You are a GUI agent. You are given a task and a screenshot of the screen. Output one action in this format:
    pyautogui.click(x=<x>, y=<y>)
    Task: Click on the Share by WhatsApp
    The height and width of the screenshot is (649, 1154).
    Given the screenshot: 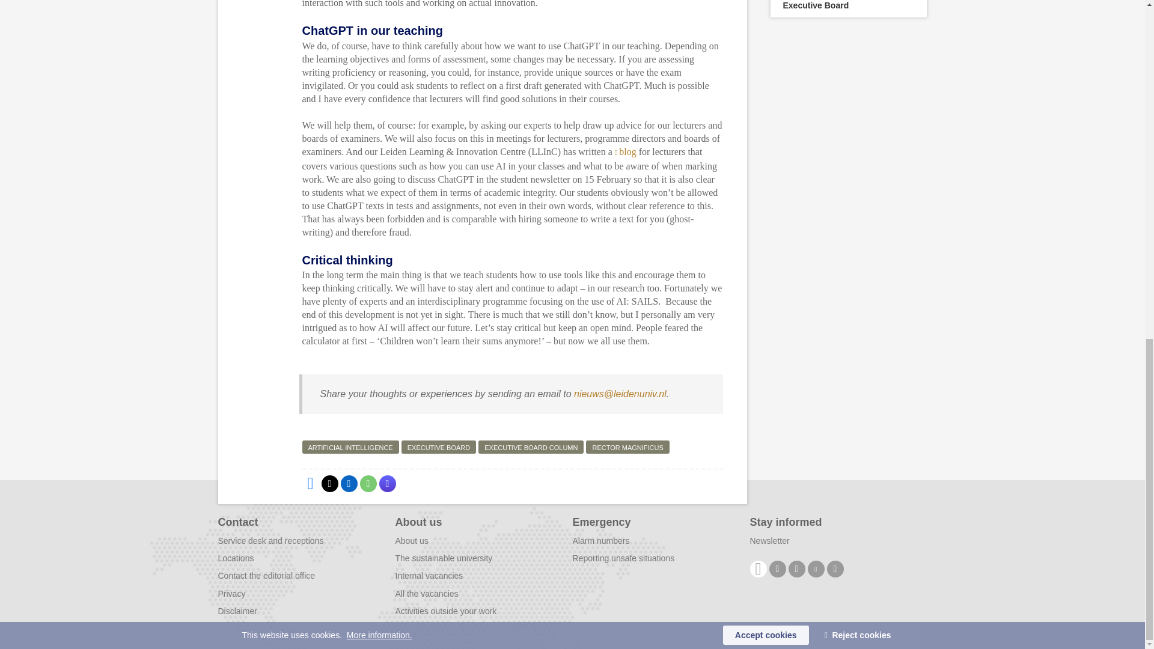 What is the action you would take?
    pyautogui.click(x=367, y=483)
    